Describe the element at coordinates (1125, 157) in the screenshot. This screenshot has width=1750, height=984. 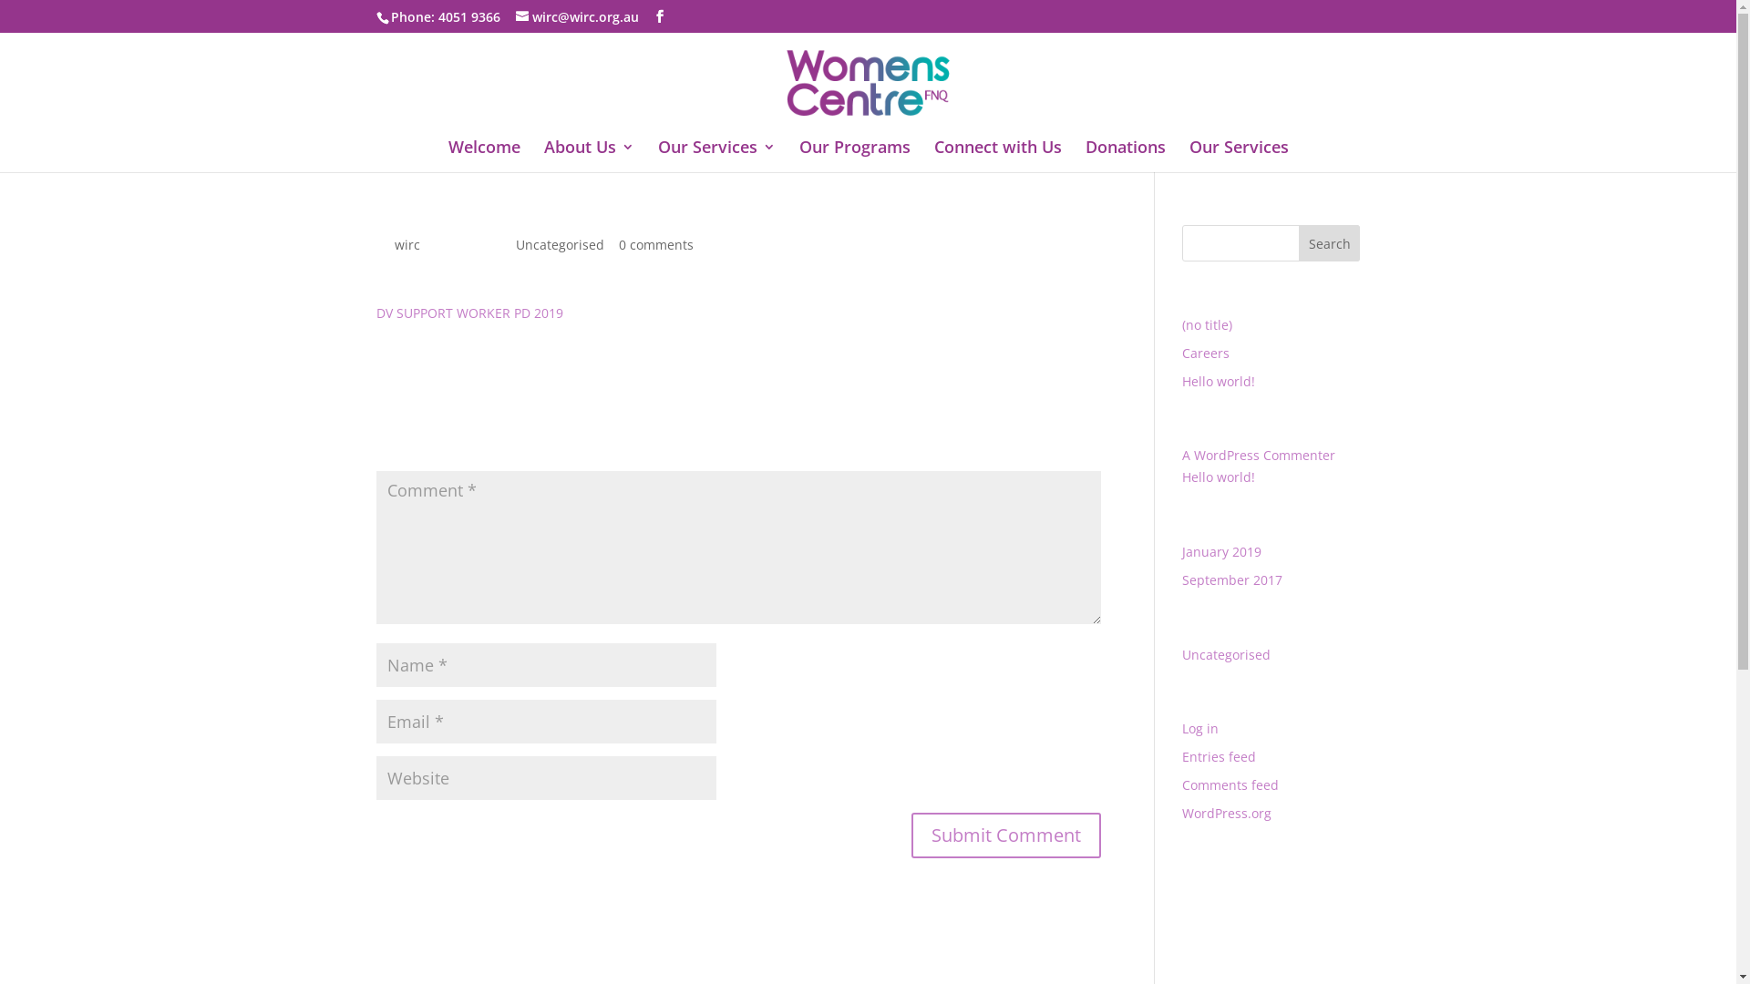
I see `Donations` at that location.